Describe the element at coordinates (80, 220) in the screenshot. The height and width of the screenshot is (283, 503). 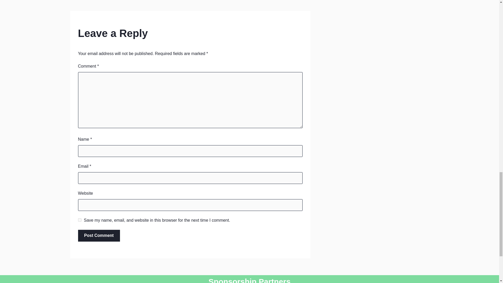
I see `yes` at that location.